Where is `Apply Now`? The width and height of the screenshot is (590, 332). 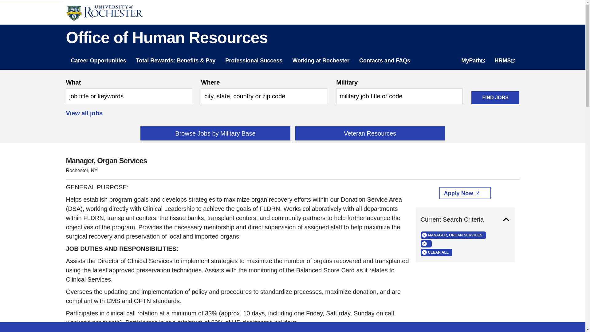 Apply Now is located at coordinates (465, 193).